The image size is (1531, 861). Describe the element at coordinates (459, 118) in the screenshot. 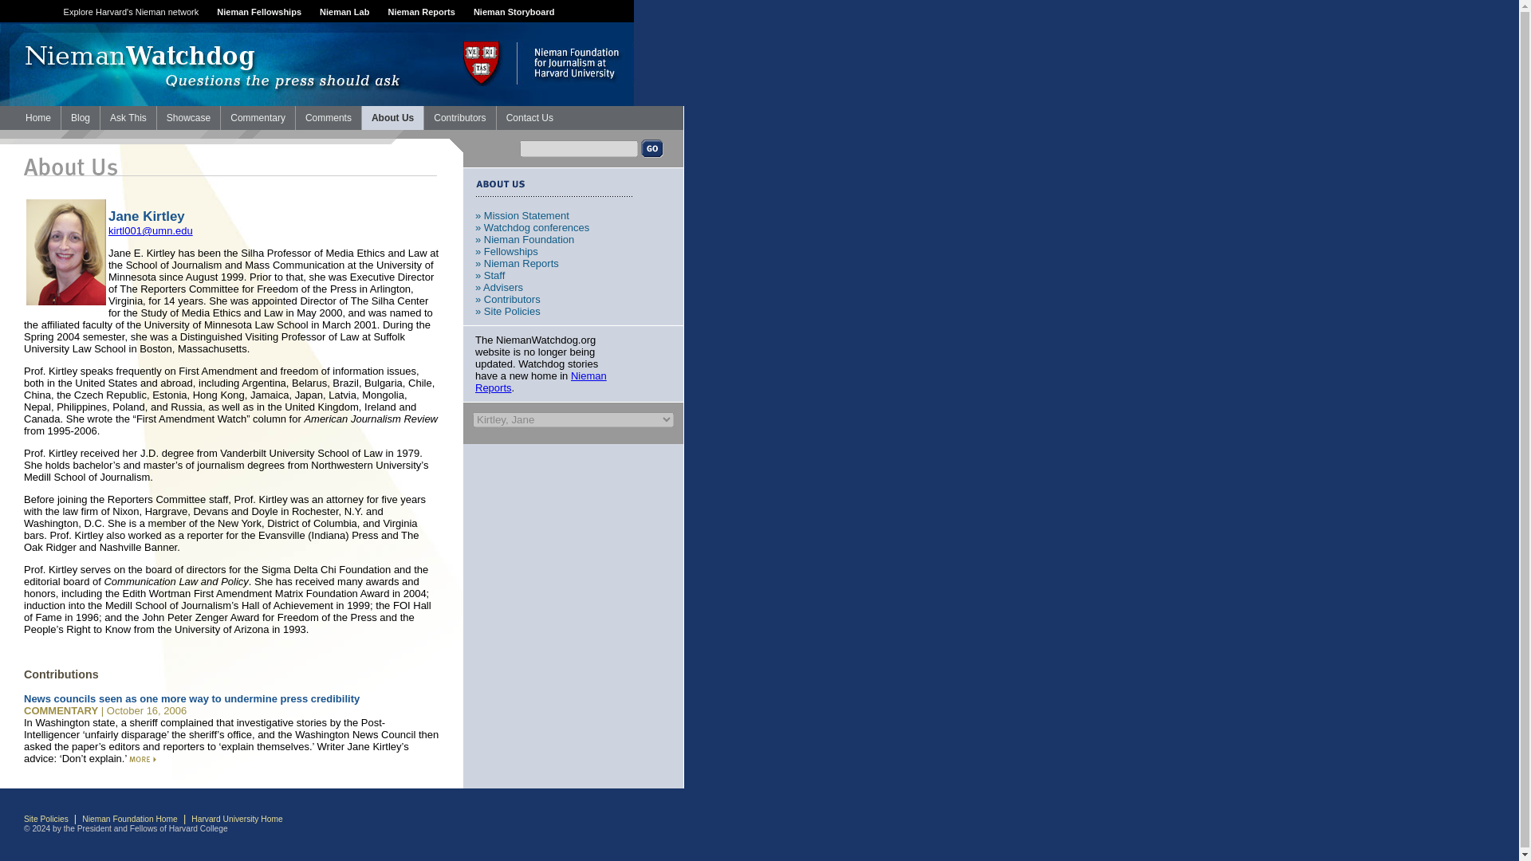

I see `Contributors` at that location.